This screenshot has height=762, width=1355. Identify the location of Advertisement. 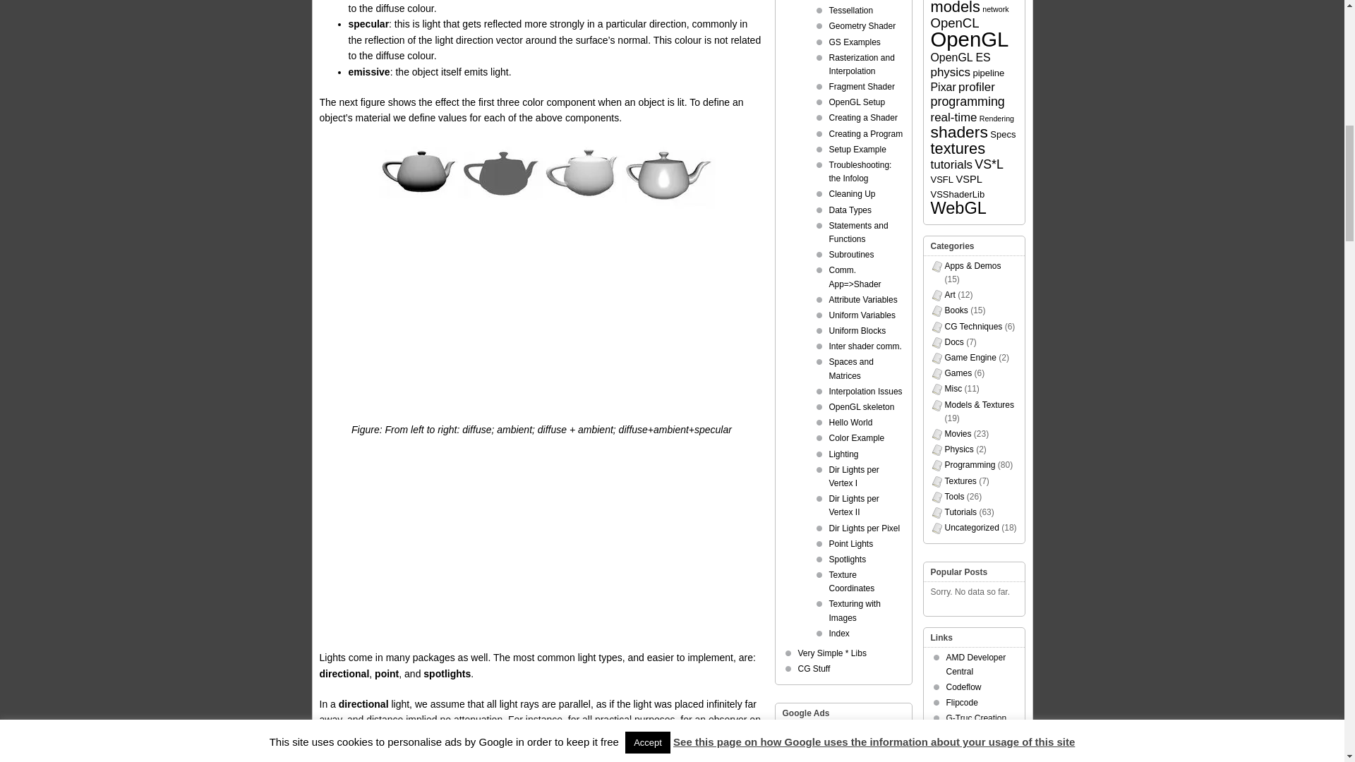
(541, 551).